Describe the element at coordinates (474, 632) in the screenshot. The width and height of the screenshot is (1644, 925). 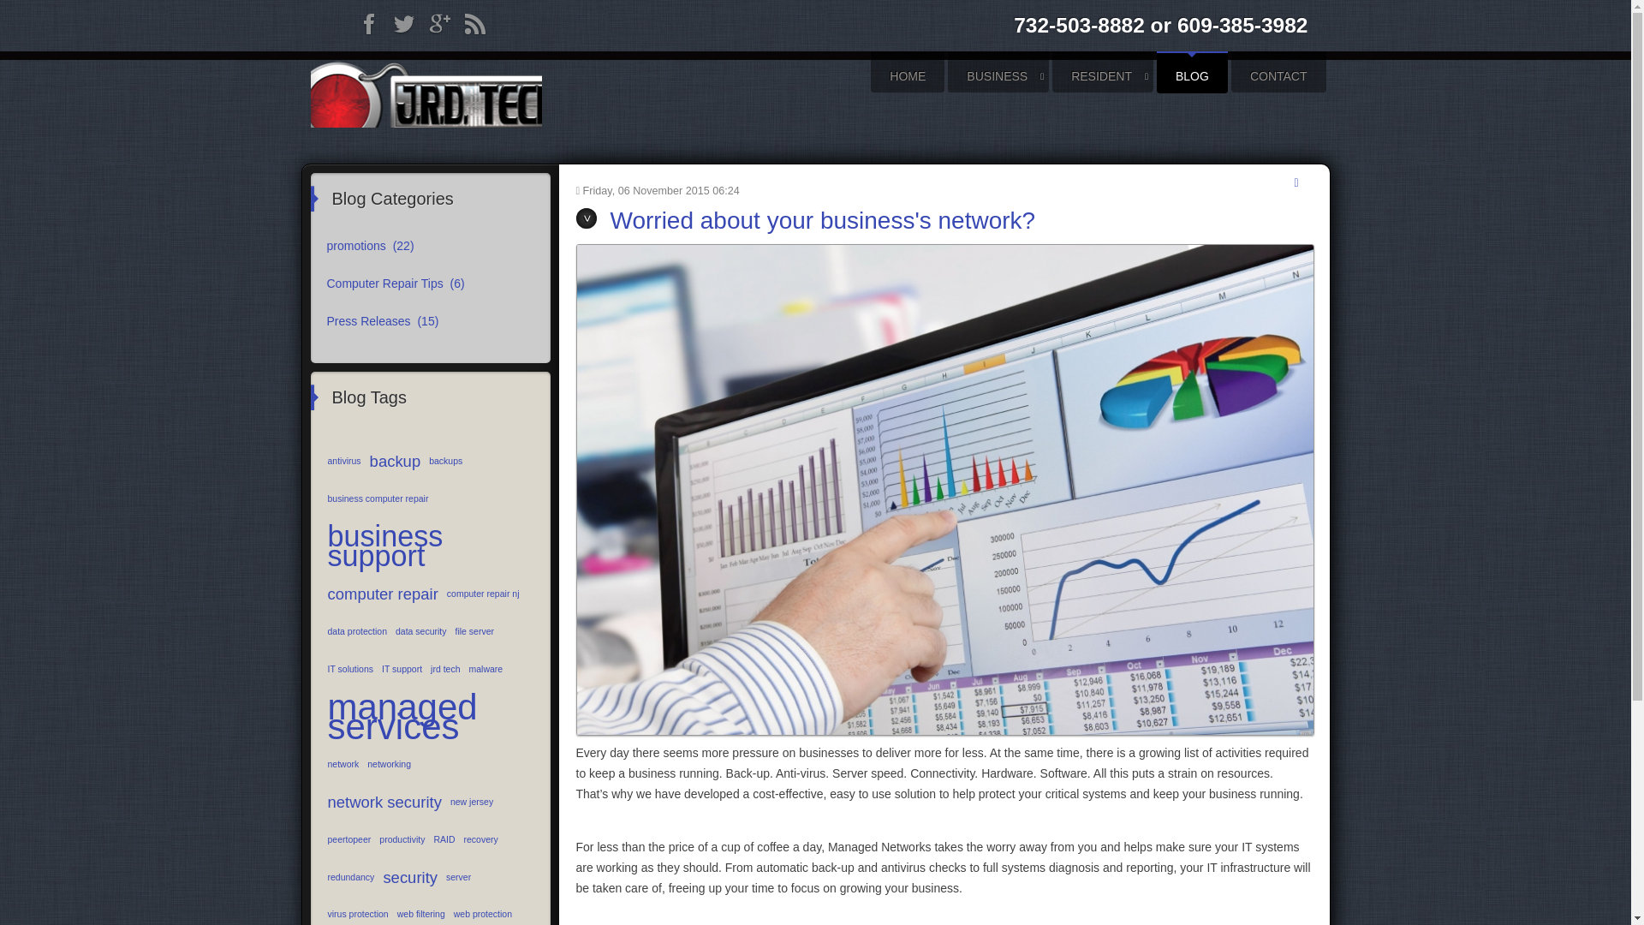
I see `file server` at that location.